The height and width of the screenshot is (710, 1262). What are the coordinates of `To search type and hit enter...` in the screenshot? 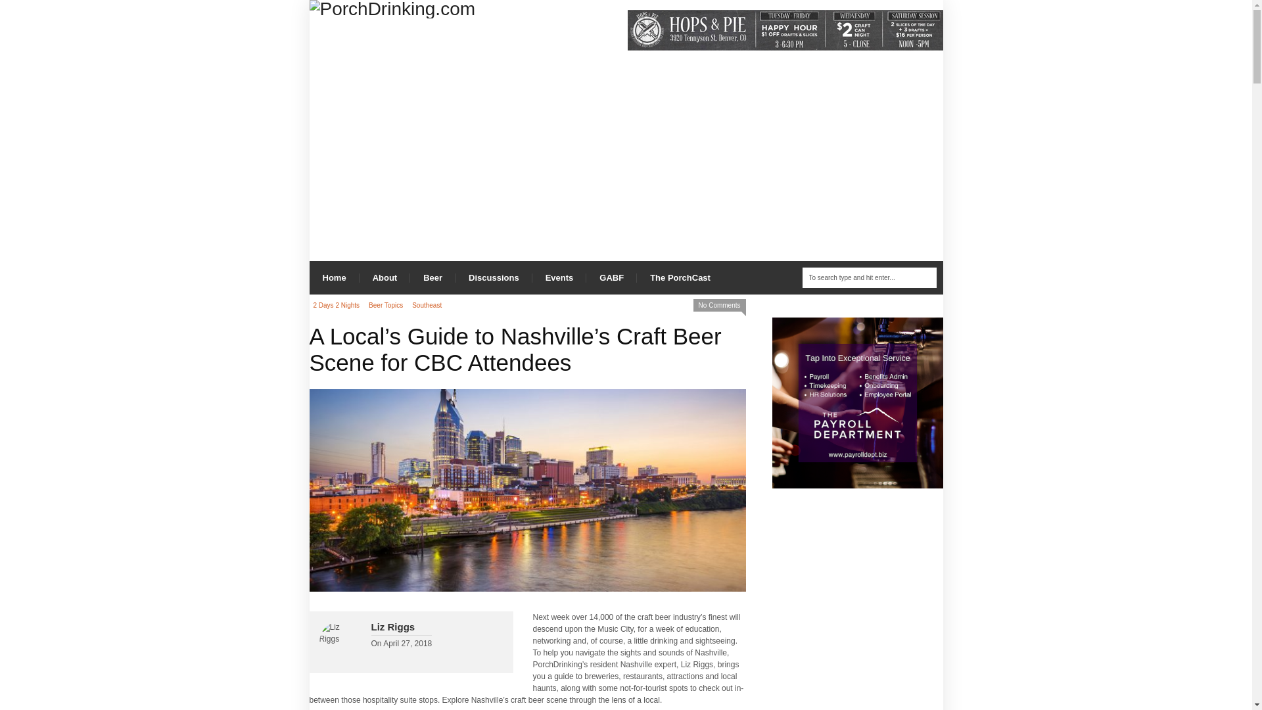 It's located at (869, 277).